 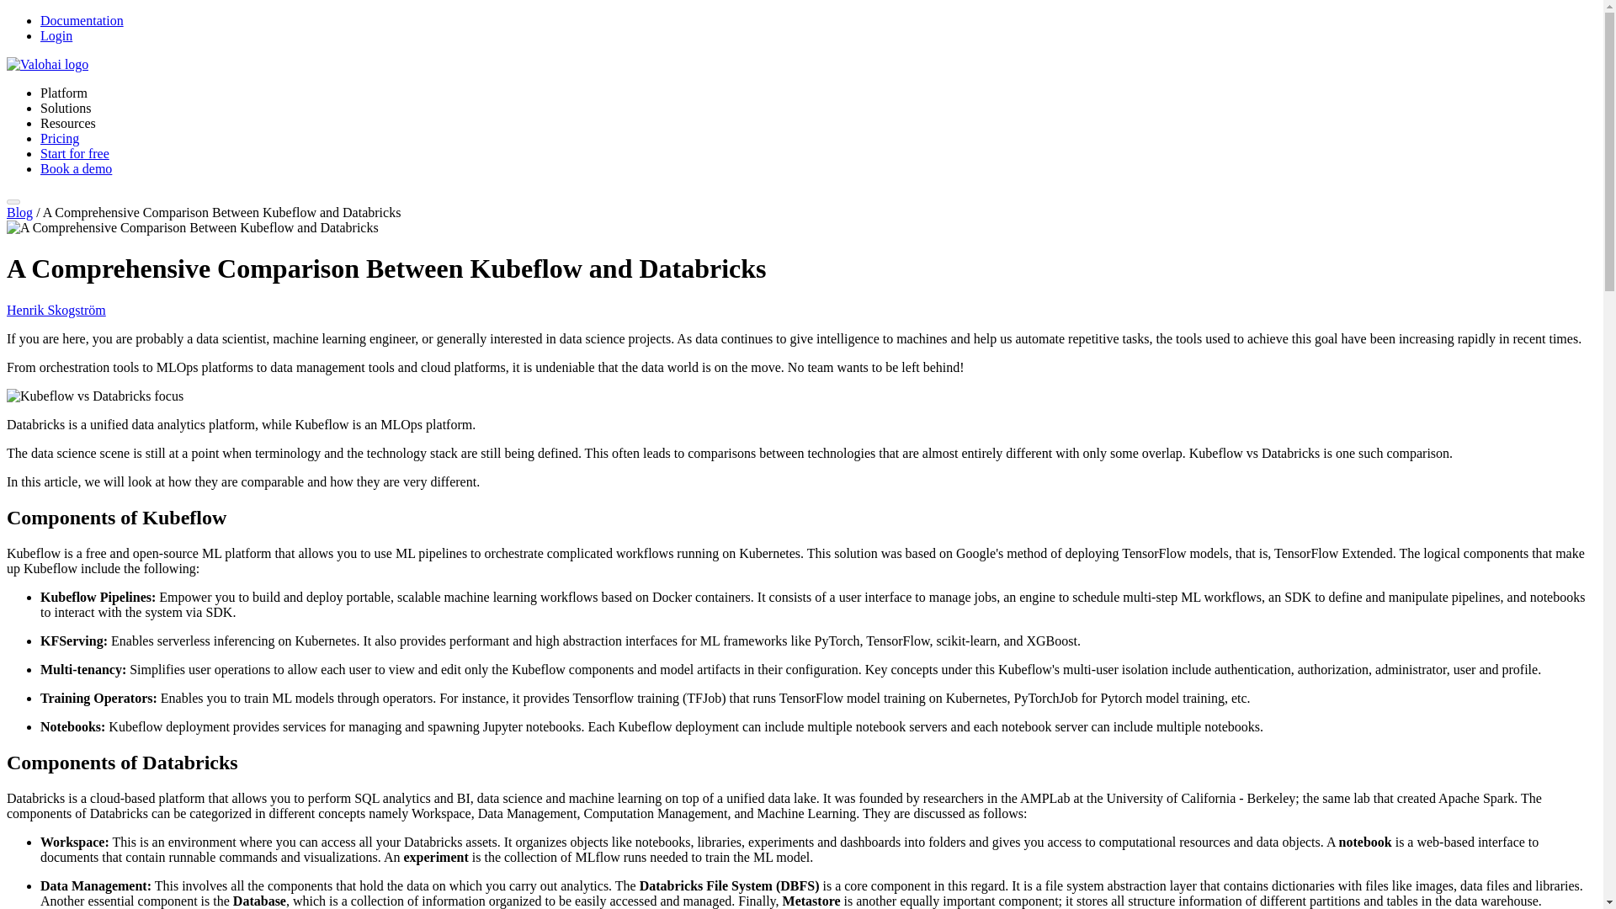 I want to click on Book a demo, so click(x=76, y=168).